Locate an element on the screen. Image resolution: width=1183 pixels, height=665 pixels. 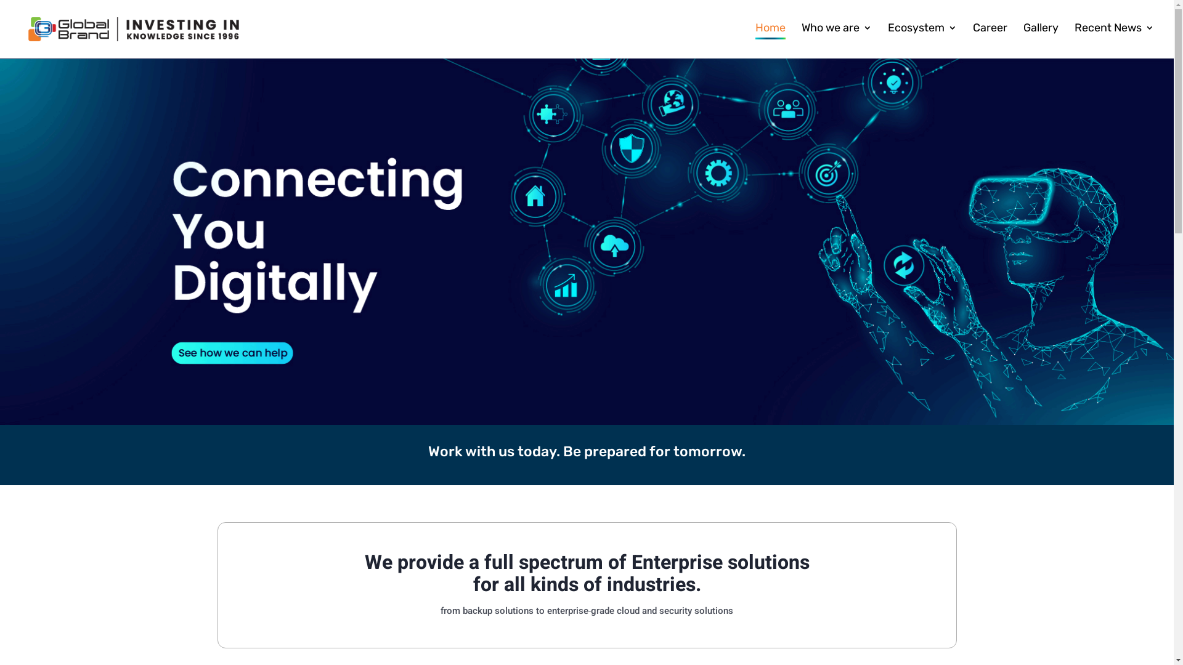
Home is located at coordinates (770, 41).